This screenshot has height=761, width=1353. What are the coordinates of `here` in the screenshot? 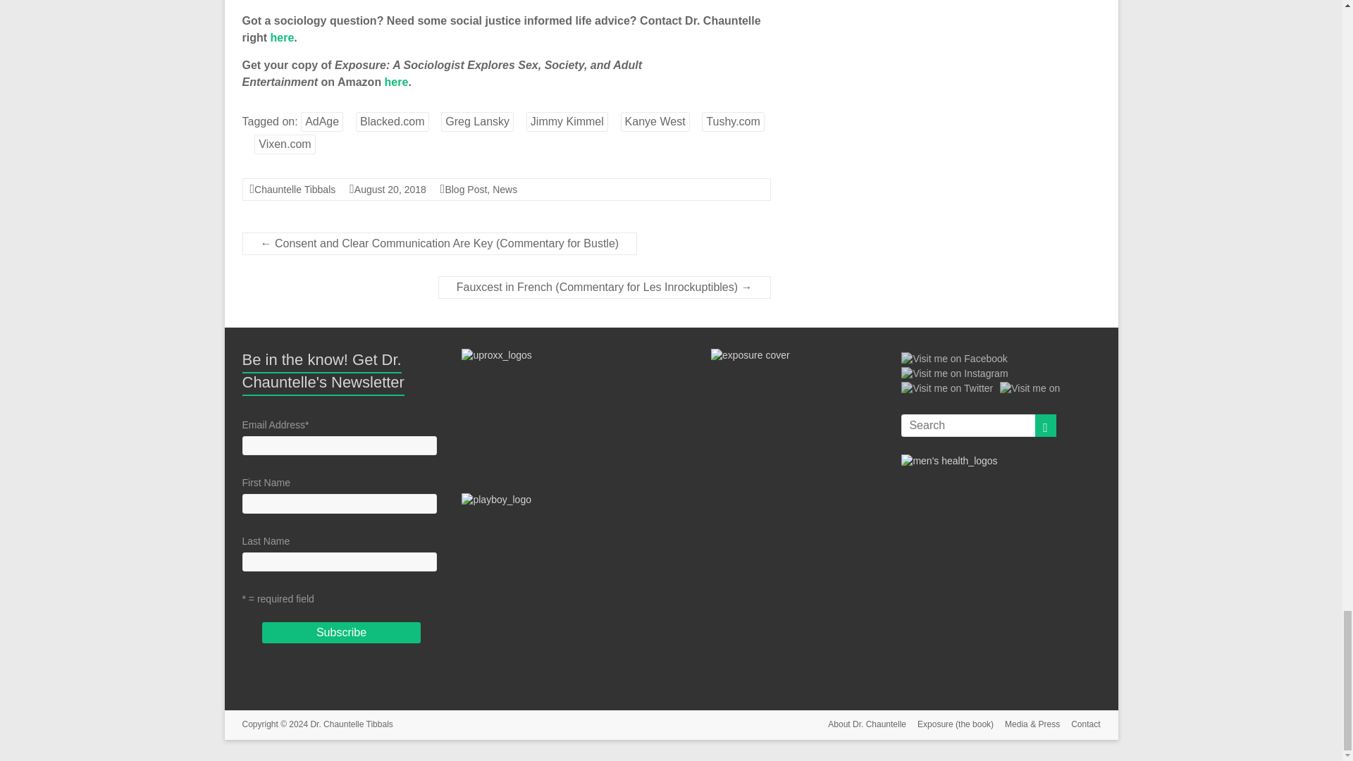 It's located at (283, 37).